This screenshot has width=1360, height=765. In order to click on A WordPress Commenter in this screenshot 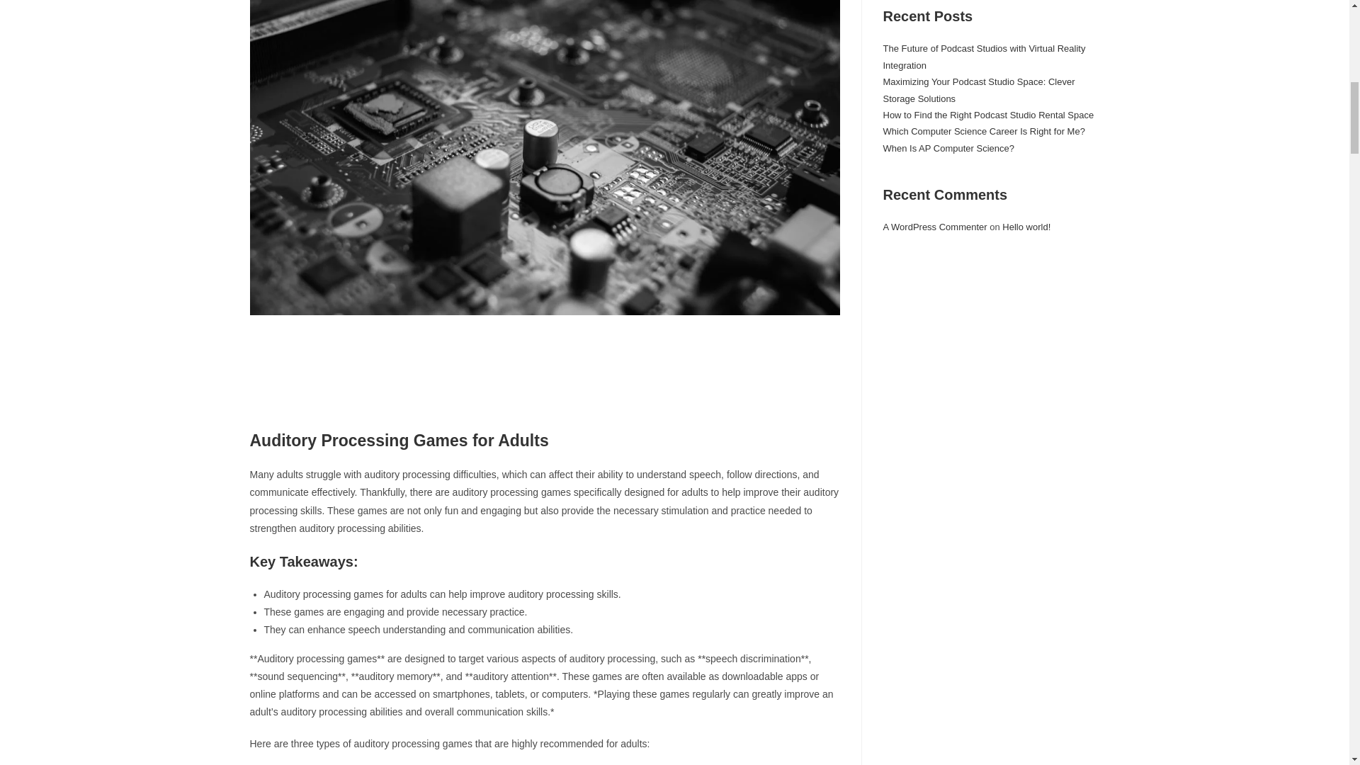, I will do `click(935, 227)`.